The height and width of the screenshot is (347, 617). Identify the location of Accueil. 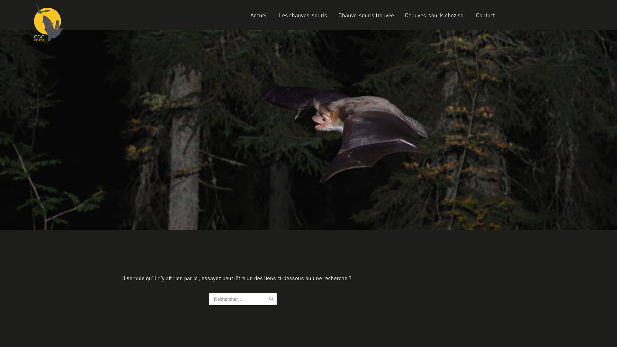
(259, 15).